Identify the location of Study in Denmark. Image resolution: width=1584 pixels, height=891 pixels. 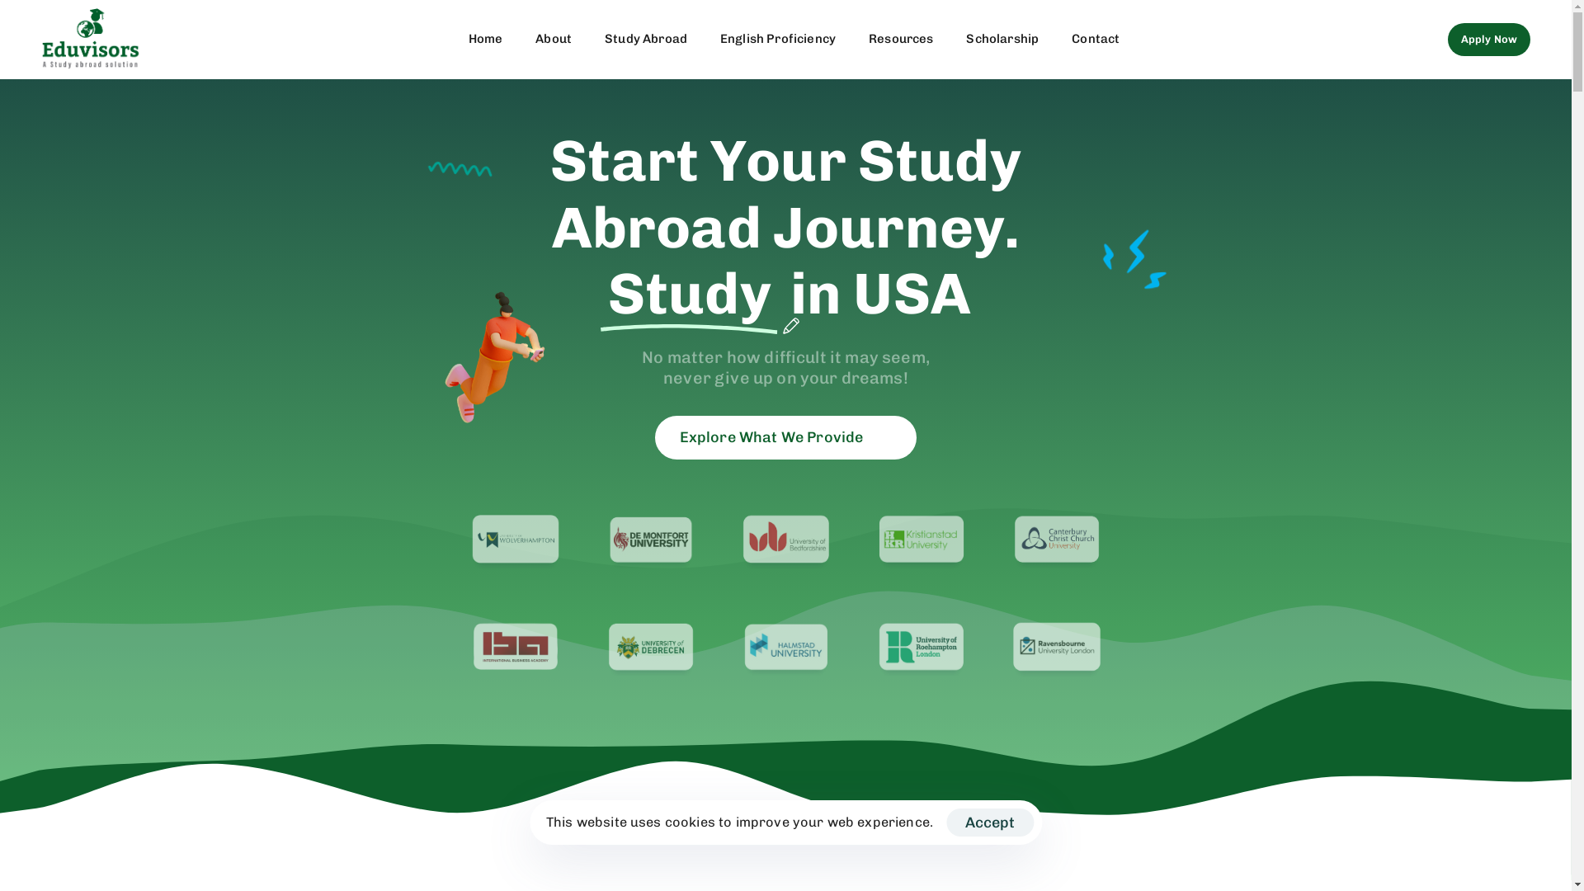
(785, 597).